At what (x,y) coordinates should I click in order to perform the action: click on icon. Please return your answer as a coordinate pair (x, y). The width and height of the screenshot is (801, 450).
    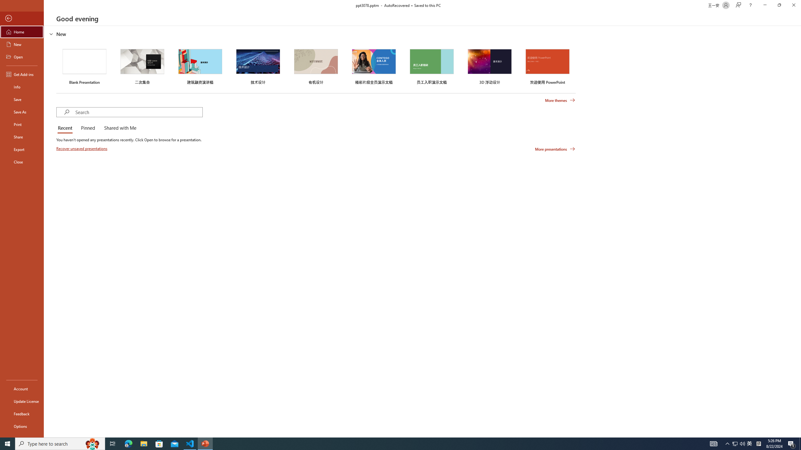
    Looking at the image, I should click on (537, 62).